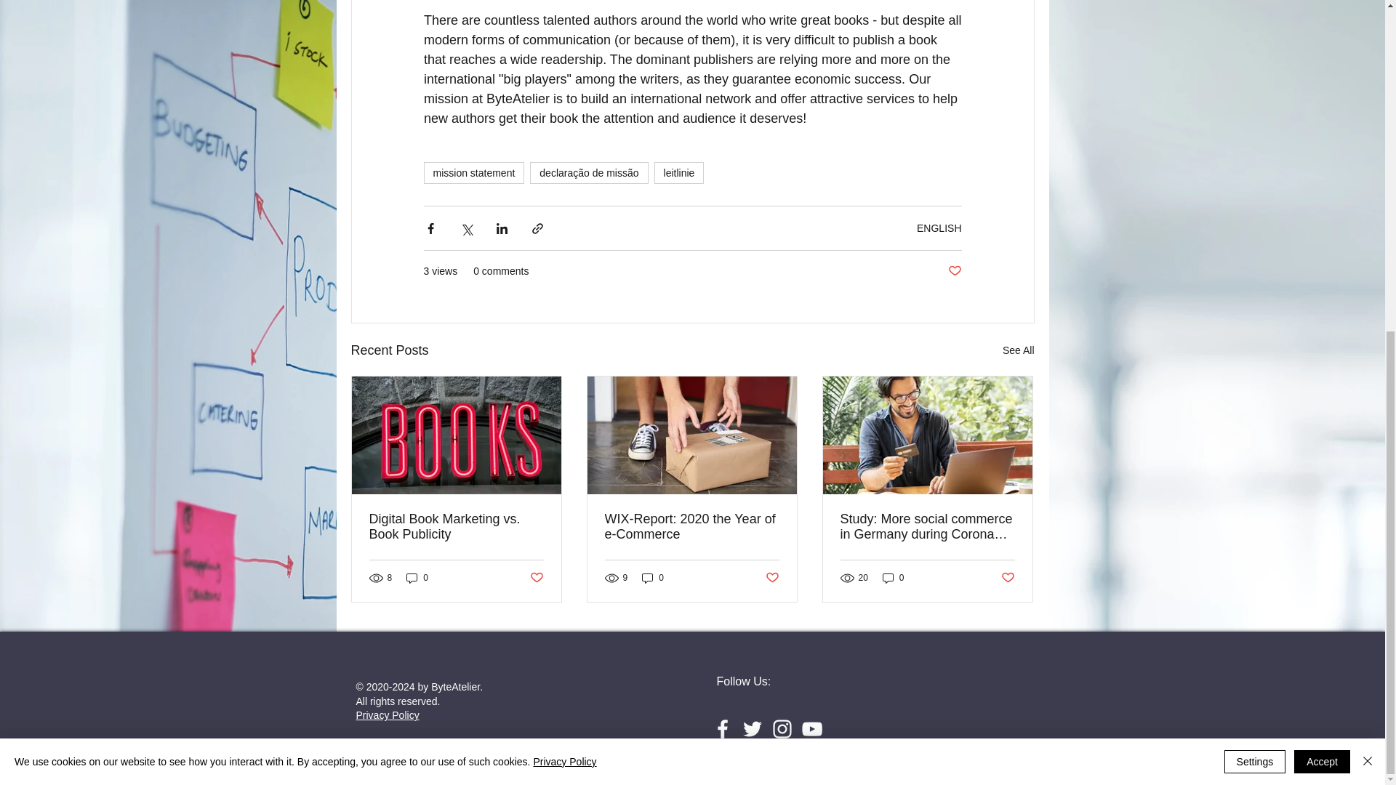 This screenshot has width=1396, height=785. What do you see at coordinates (893, 577) in the screenshot?
I see `0` at bounding box center [893, 577].